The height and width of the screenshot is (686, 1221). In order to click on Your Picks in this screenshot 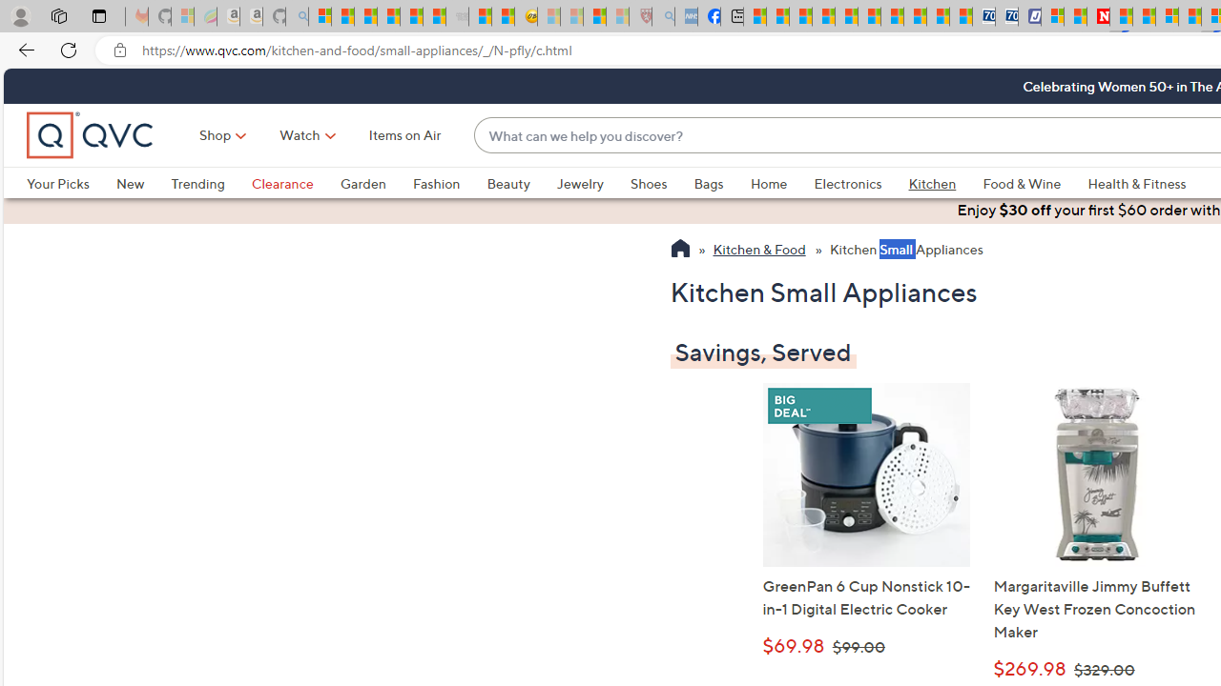, I will do `click(57, 183)`.